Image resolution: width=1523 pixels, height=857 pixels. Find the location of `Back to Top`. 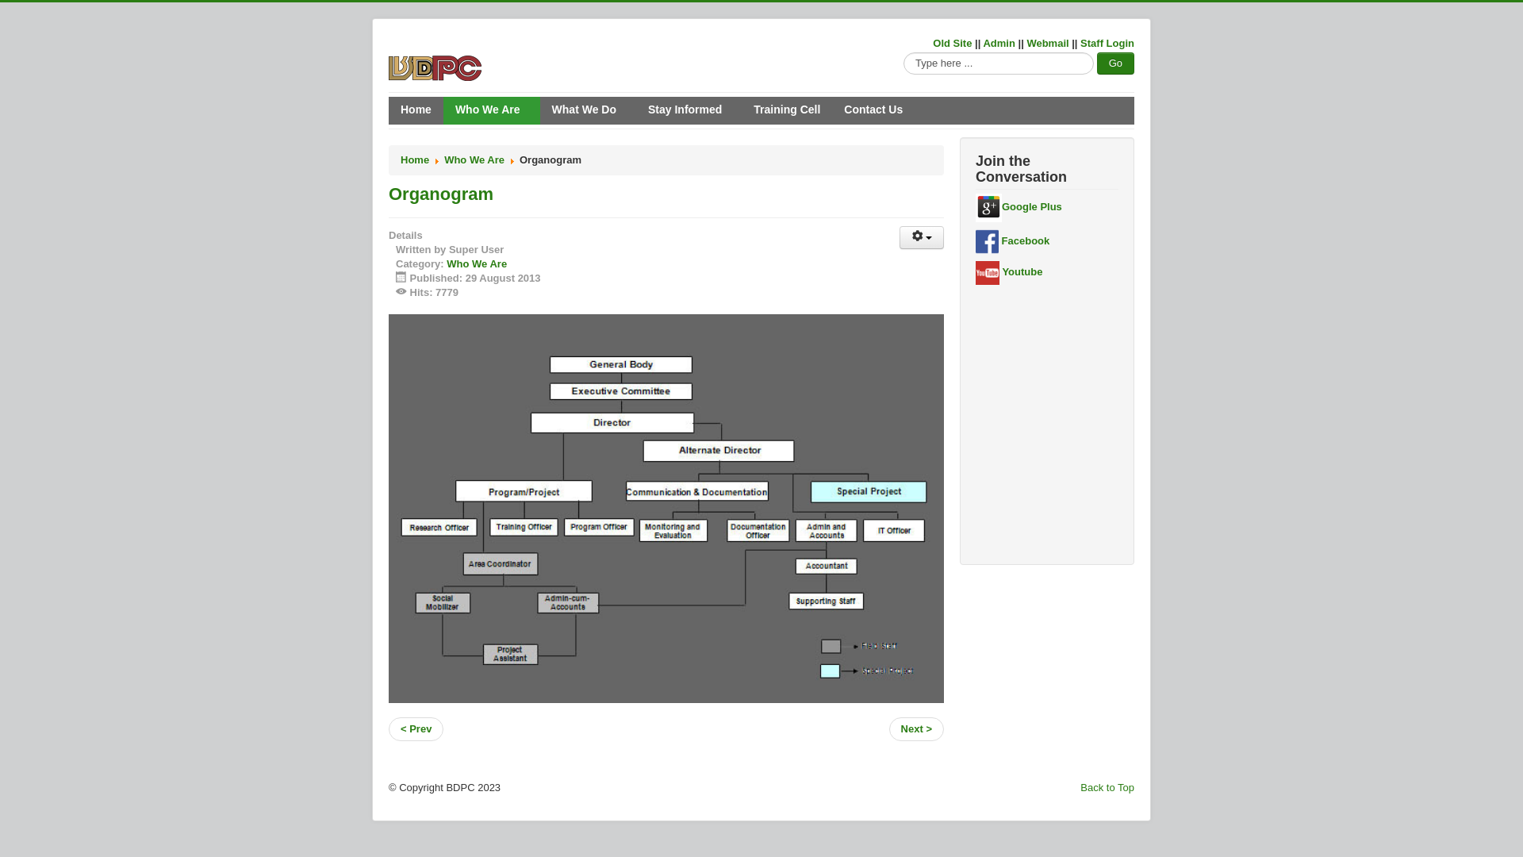

Back to Top is located at coordinates (1107, 787).